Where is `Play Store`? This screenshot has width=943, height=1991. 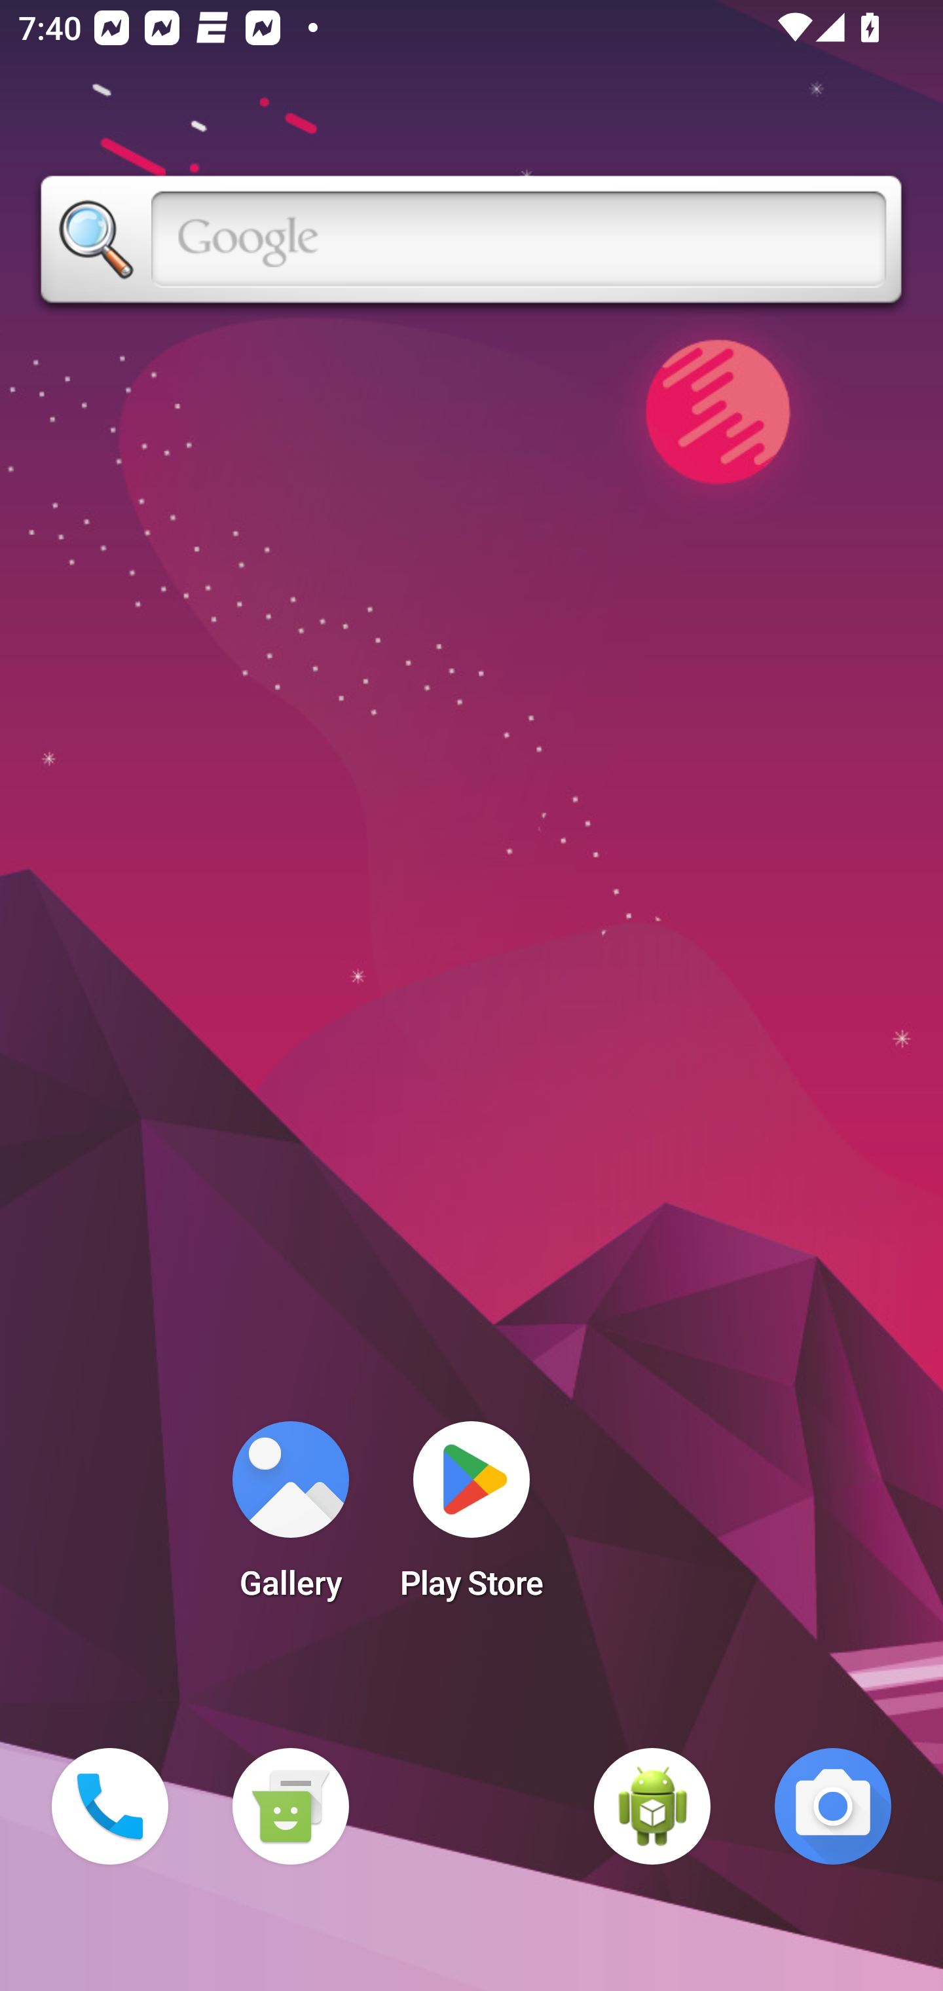
Play Store is located at coordinates (471, 1518).